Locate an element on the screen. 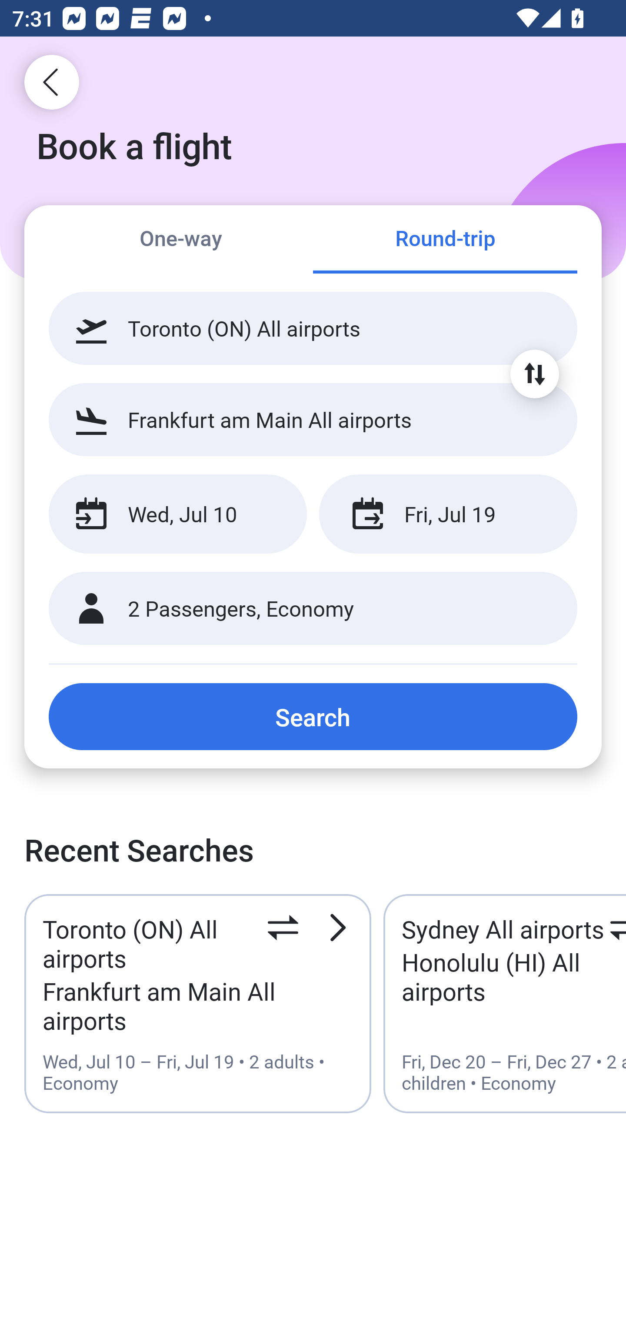 This screenshot has width=626, height=1322. Fri, Jul 19 is located at coordinates (448, 514).